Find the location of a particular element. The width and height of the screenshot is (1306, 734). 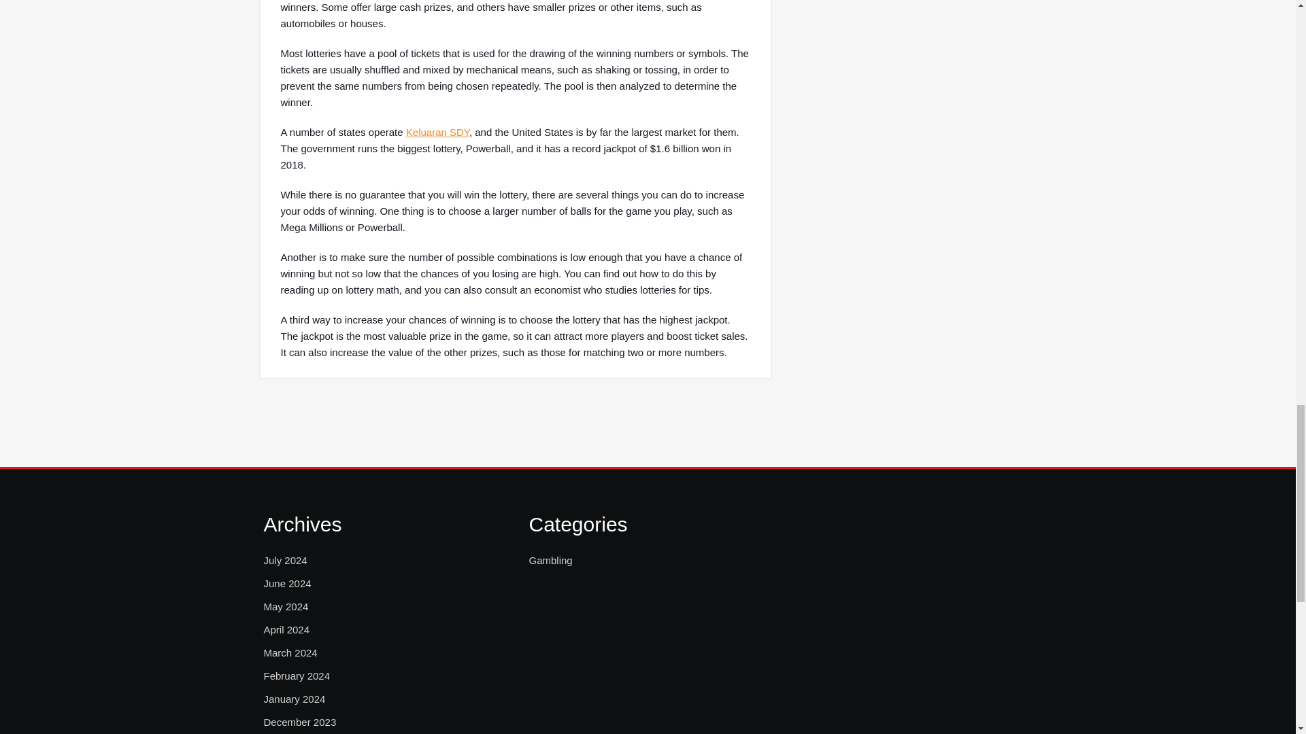

February 2024 is located at coordinates (297, 676).